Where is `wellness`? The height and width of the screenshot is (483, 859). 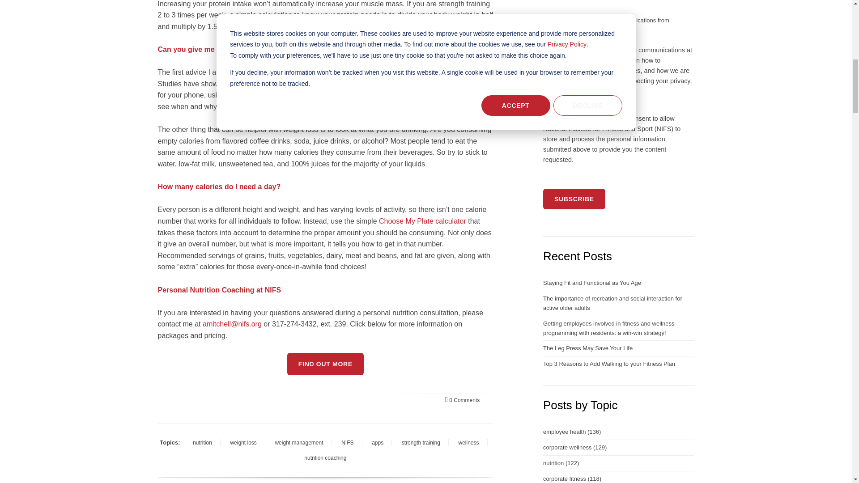 wellness is located at coordinates (468, 443).